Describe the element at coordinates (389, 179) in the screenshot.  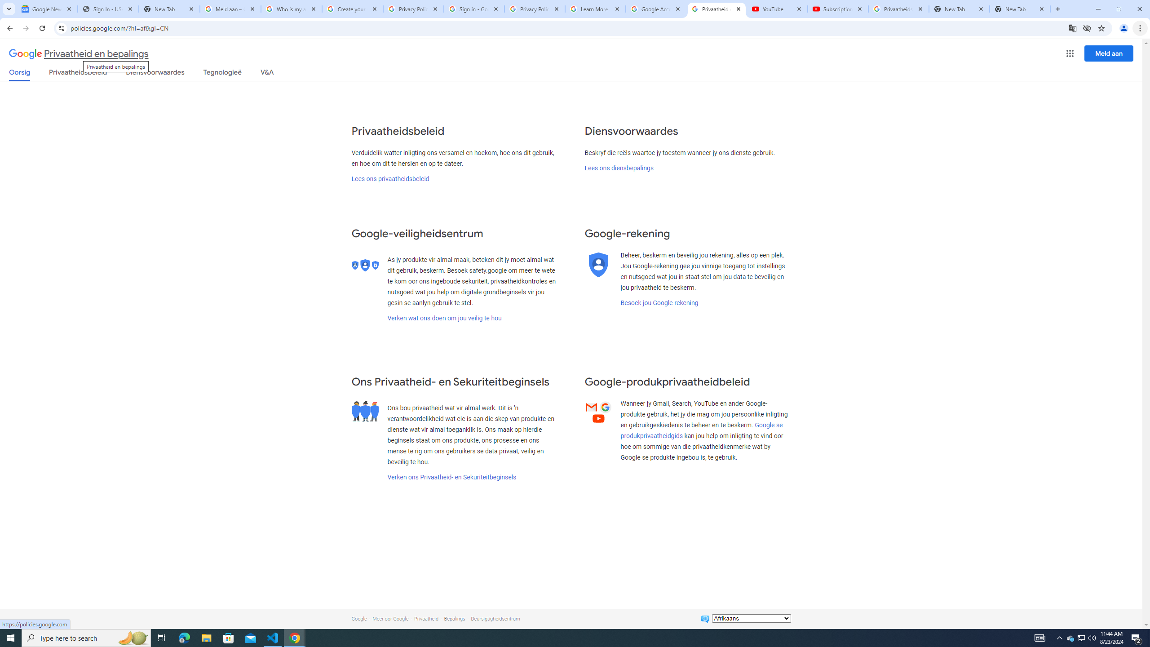
I see `Lees ons privaatheidsbeleid` at that location.